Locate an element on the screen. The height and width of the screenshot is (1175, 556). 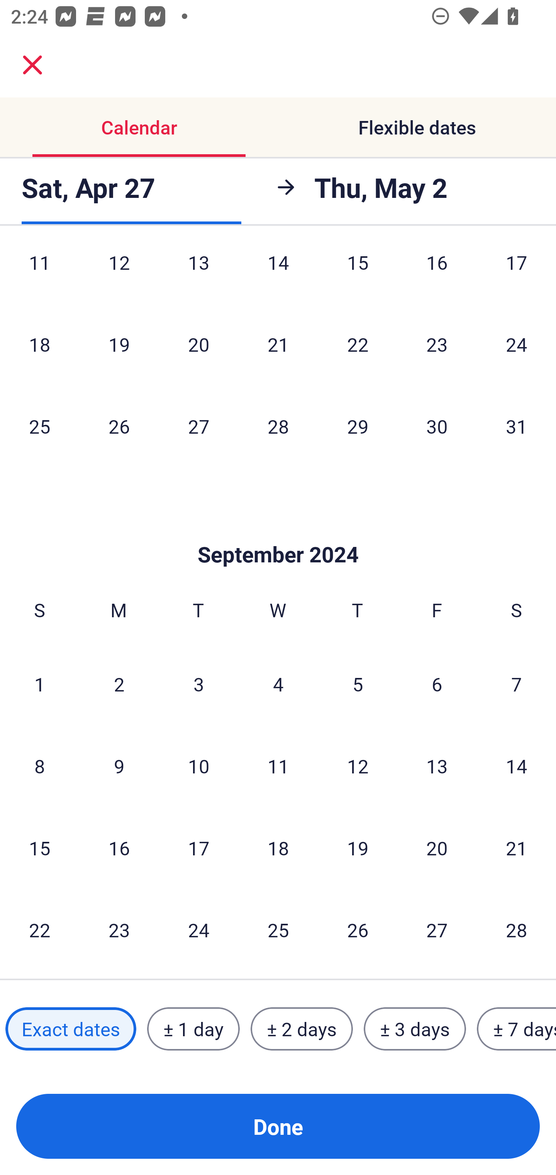
25 Wednesday, September 25, 2024 is located at coordinates (278, 930).